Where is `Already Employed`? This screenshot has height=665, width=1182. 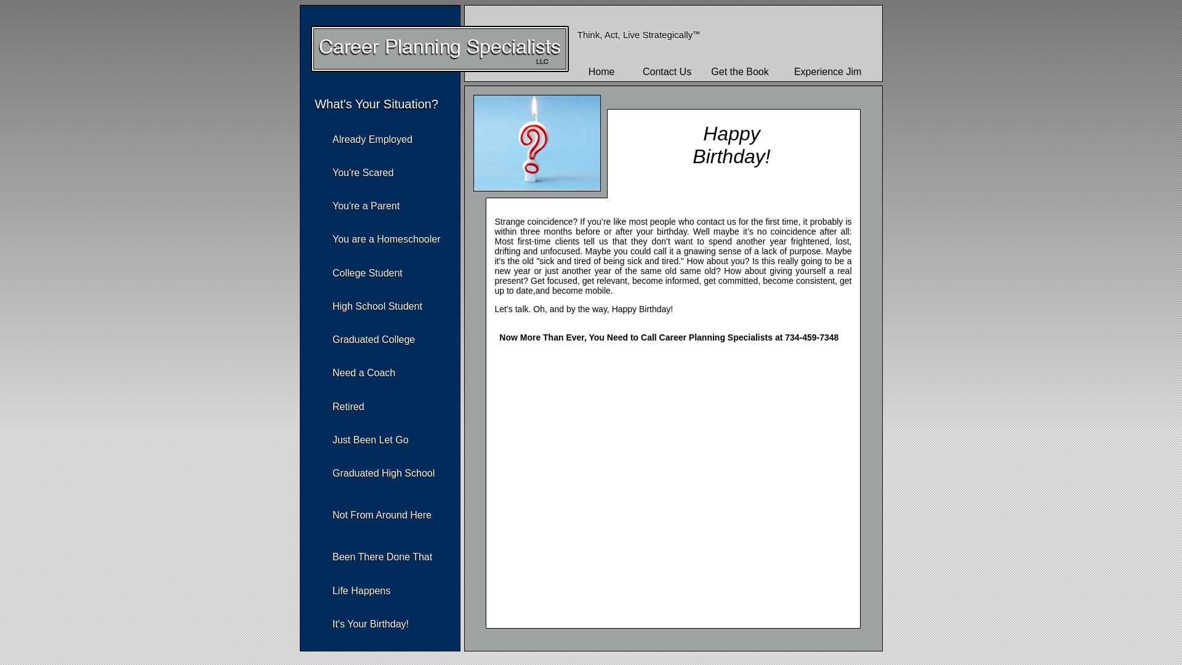
Already Employed is located at coordinates (372, 139).